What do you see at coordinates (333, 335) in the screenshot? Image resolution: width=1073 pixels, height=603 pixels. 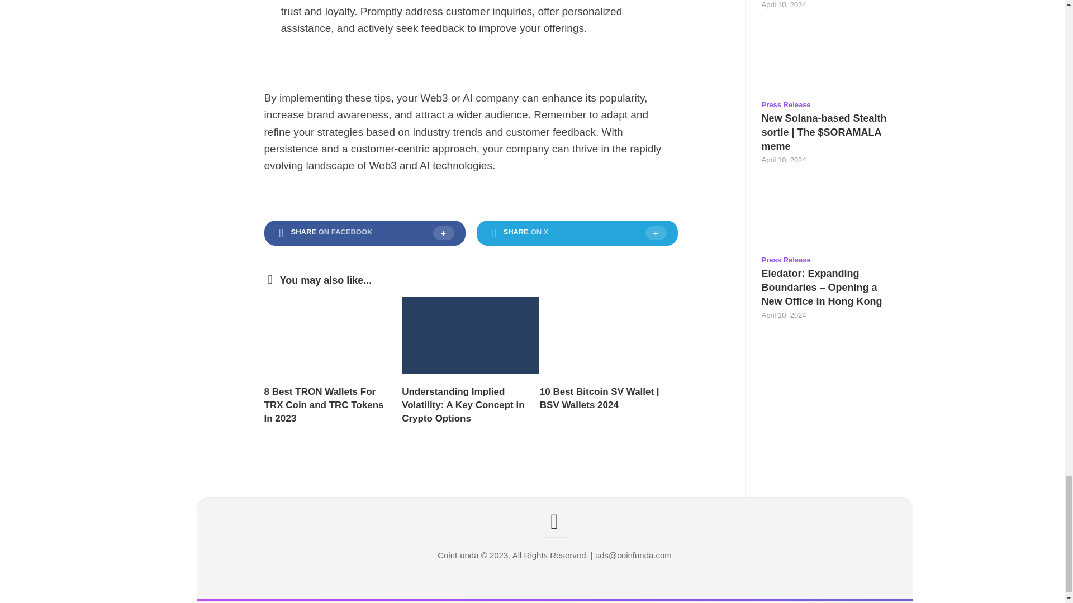 I see `8 Best TRON Wallets For TRX Coin and TRC Tokens In 2023 2` at bounding box center [333, 335].